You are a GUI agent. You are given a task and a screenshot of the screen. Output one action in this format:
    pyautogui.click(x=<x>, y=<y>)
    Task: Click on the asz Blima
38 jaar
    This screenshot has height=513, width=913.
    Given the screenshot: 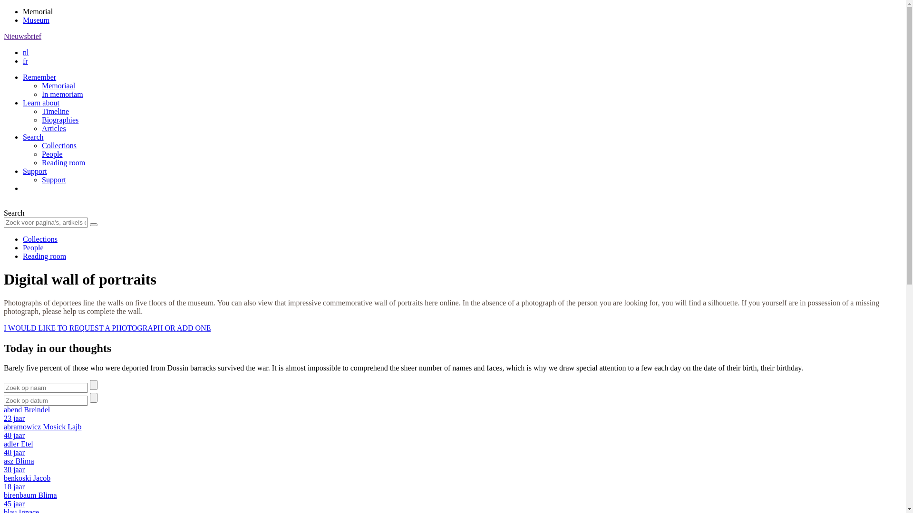 What is the action you would take?
    pyautogui.click(x=453, y=465)
    